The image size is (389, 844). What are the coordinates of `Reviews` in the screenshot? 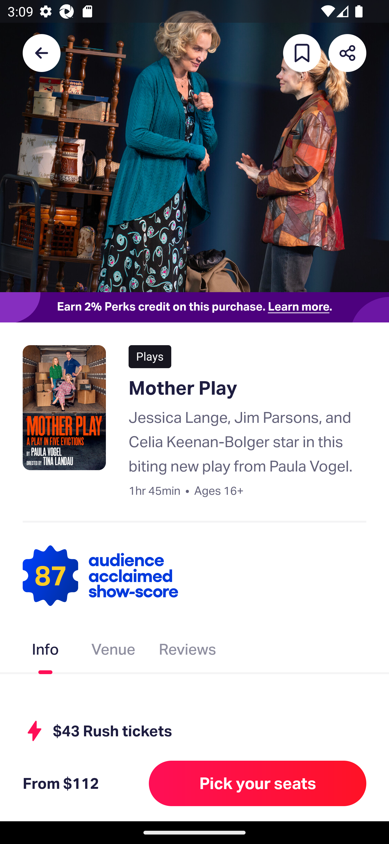 It's located at (187, 651).